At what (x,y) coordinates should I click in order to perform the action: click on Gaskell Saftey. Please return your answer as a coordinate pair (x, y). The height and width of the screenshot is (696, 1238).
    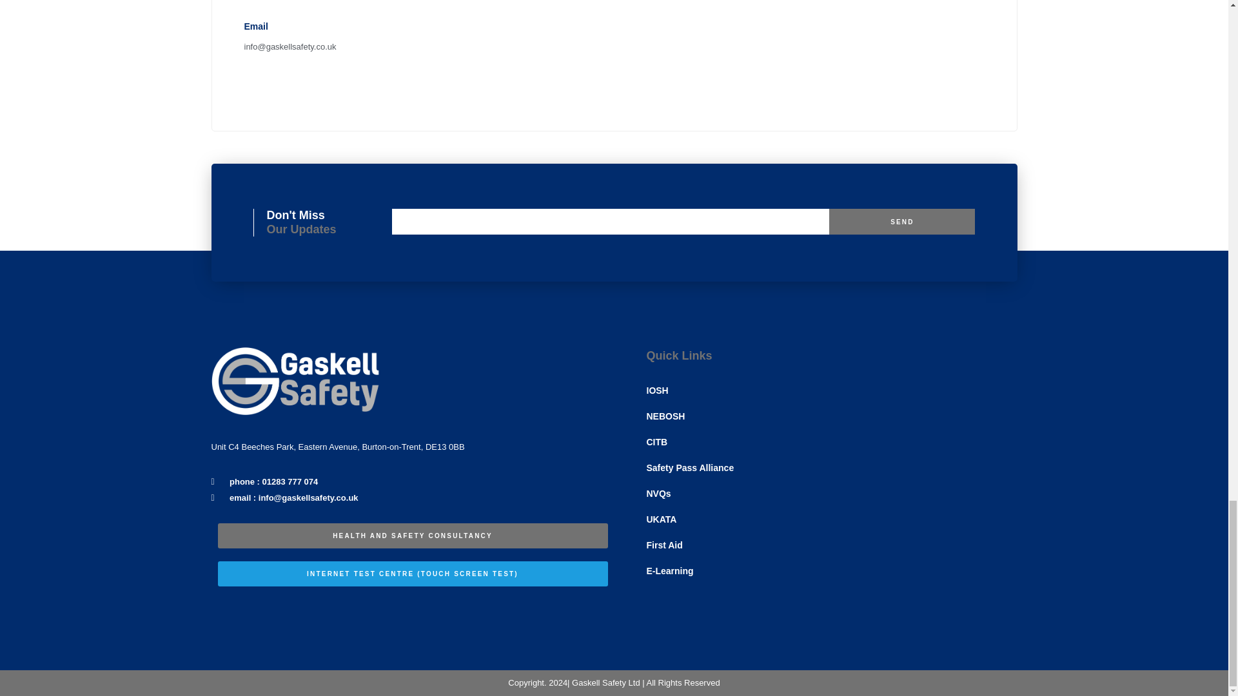
    Looking at the image, I should click on (745, 55).